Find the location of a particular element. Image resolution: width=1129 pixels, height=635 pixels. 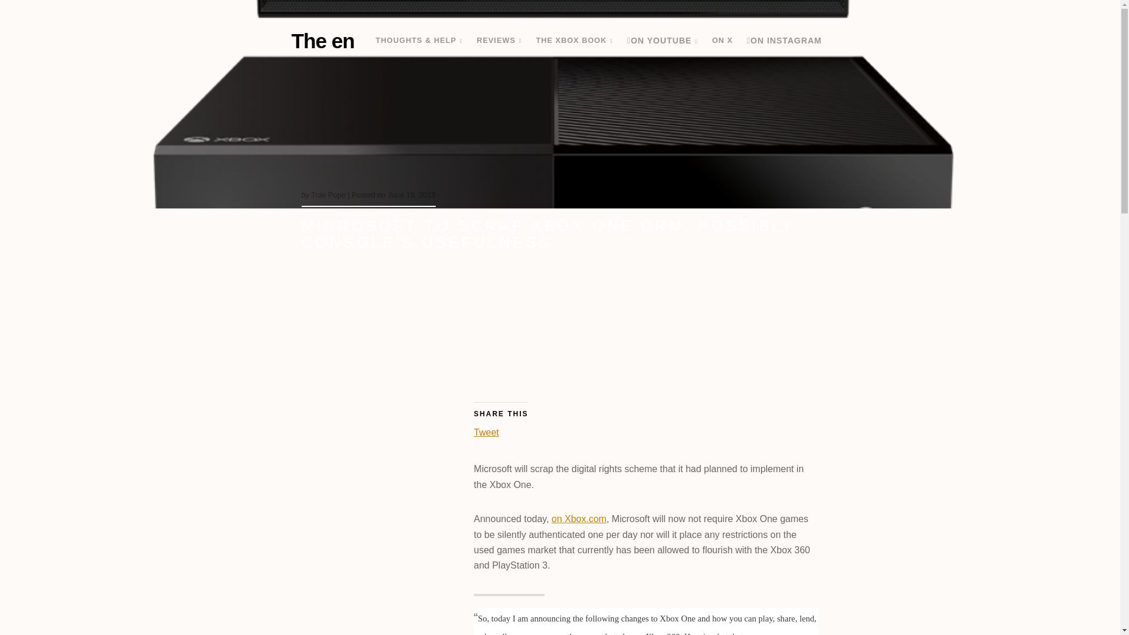

The en is located at coordinates (322, 41).